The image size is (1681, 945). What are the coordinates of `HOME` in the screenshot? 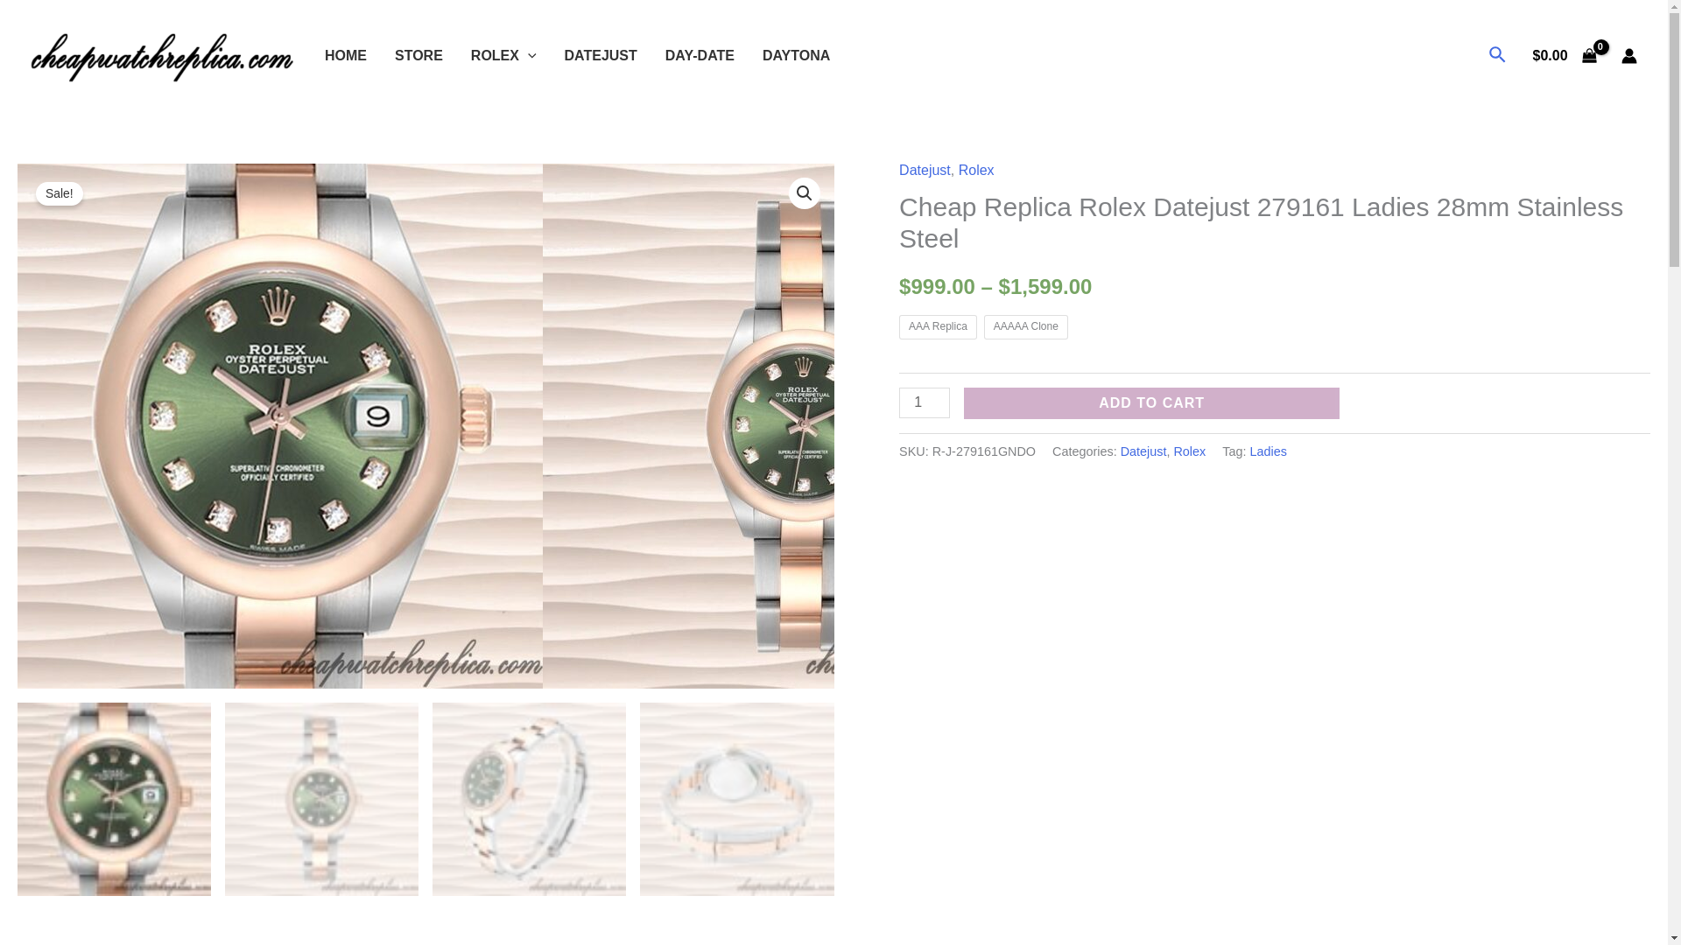 It's located at (346, 55).